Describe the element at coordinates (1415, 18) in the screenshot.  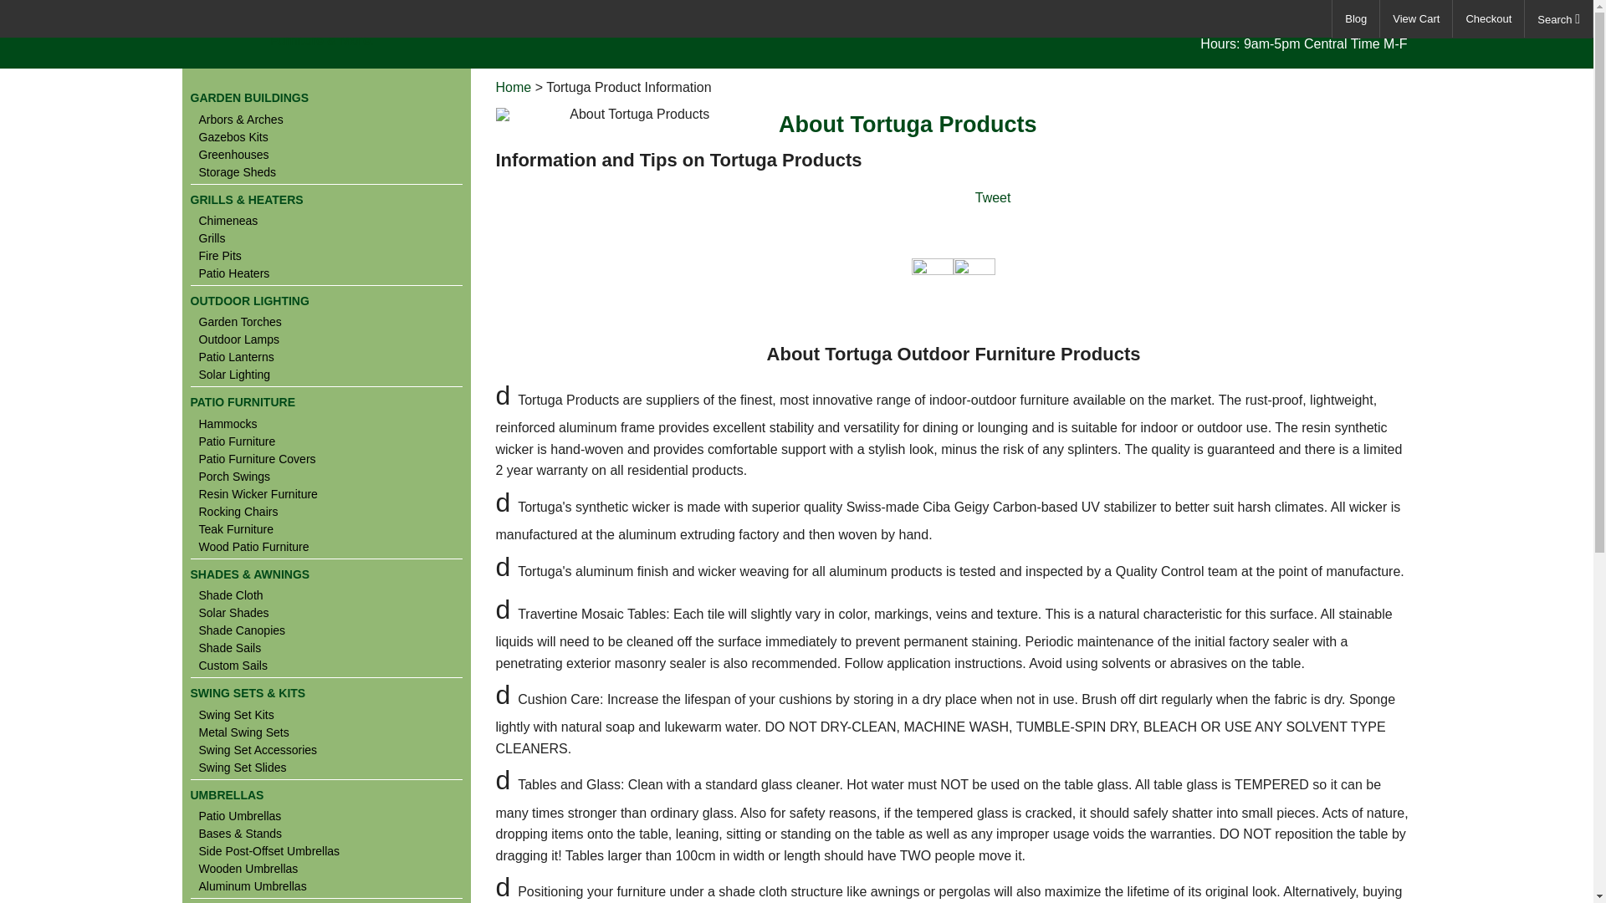
I see `View Cart` at that location.